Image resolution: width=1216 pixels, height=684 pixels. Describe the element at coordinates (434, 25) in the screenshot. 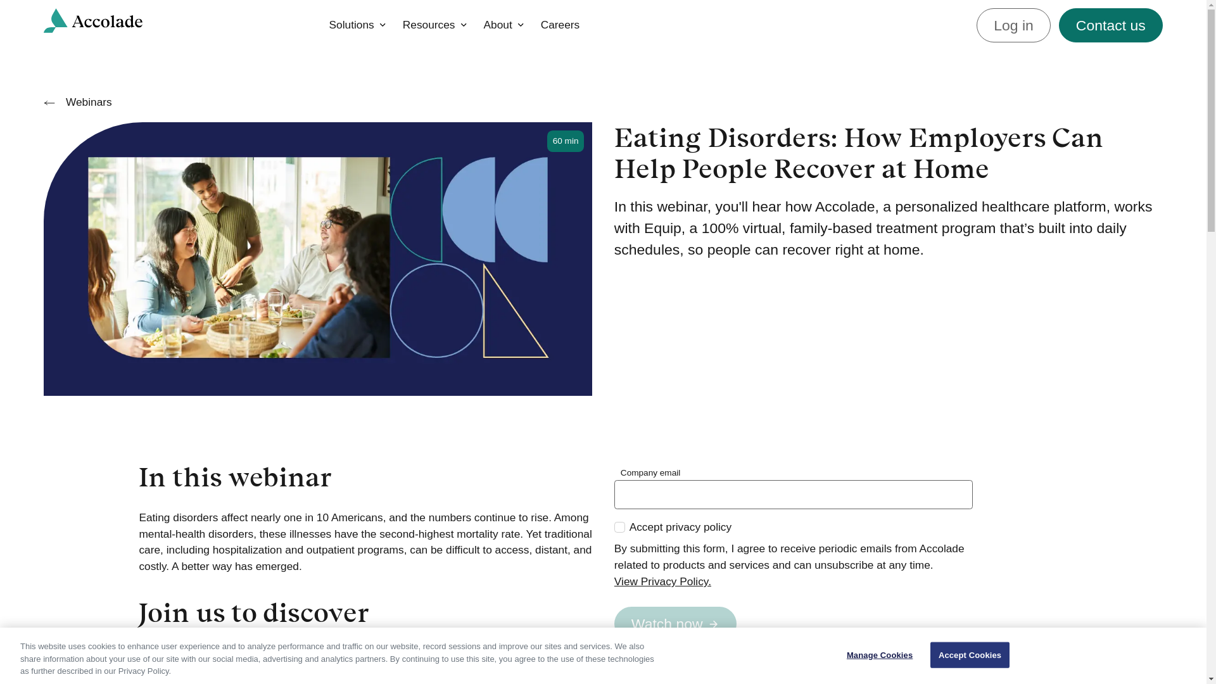

I see `on` at that location.